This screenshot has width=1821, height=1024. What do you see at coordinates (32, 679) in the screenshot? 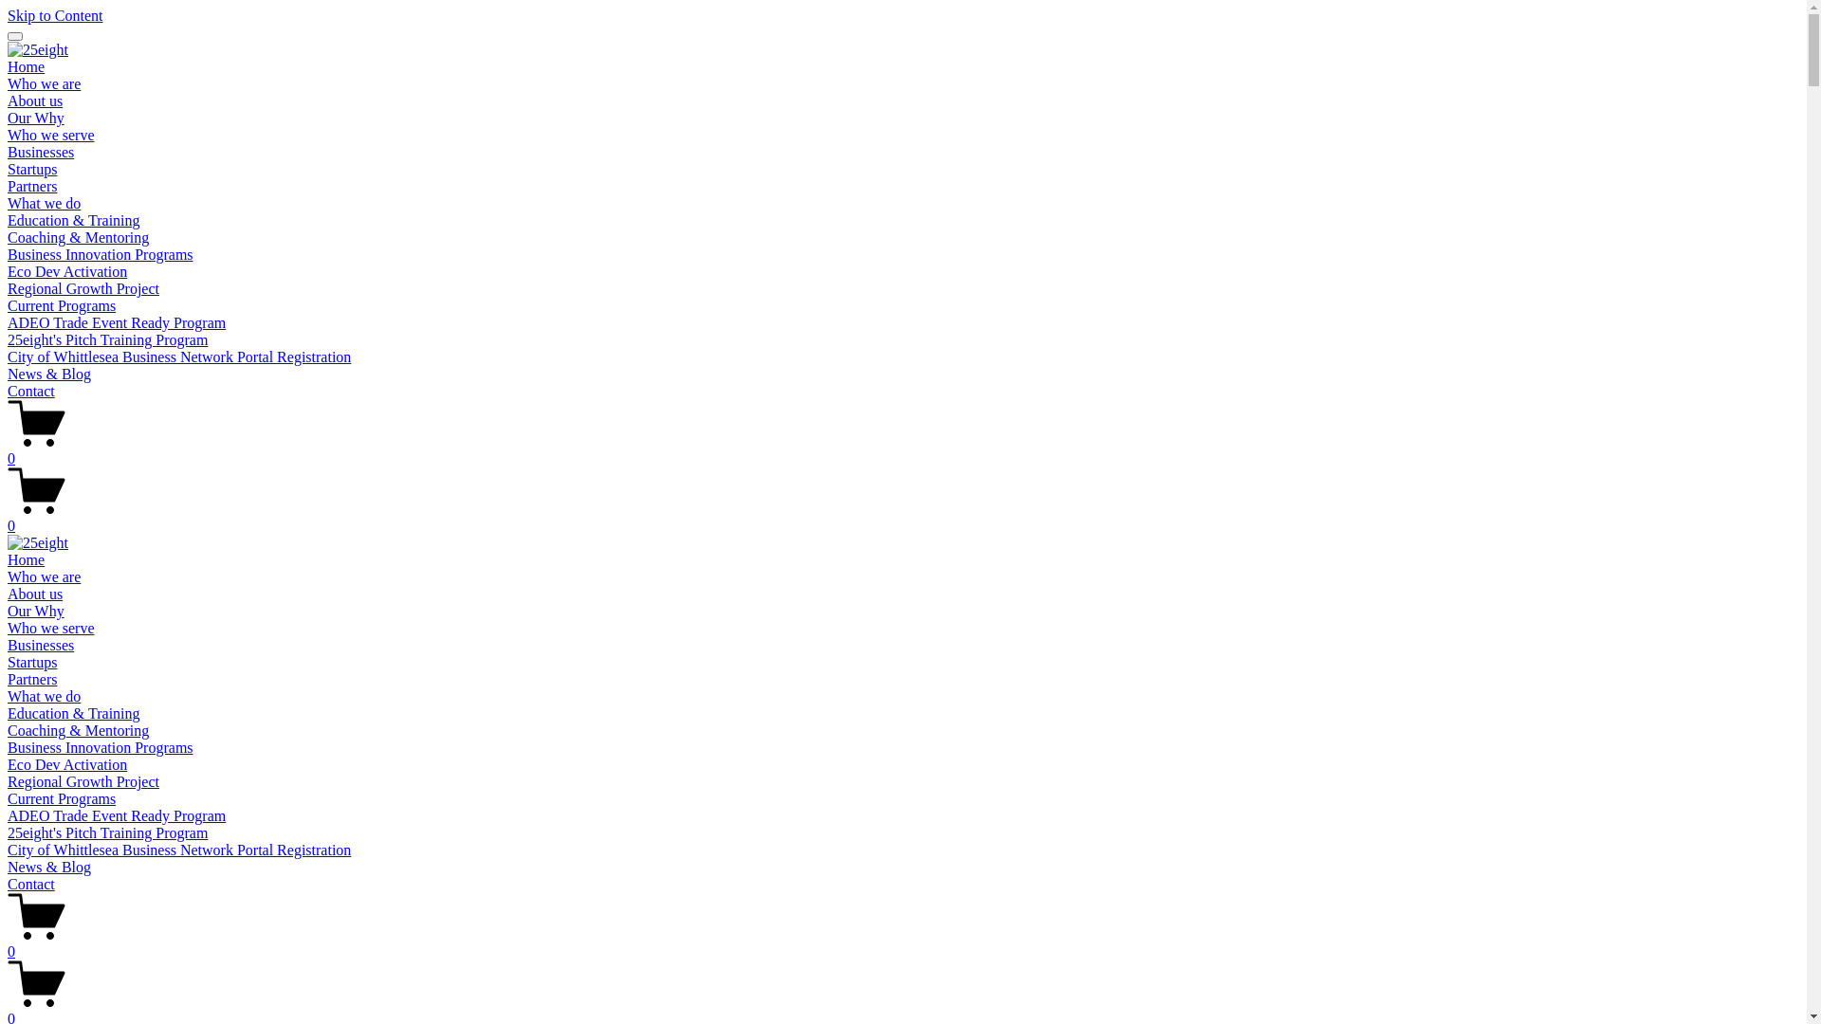
I see `Partners` at bounding box center [32, 679].